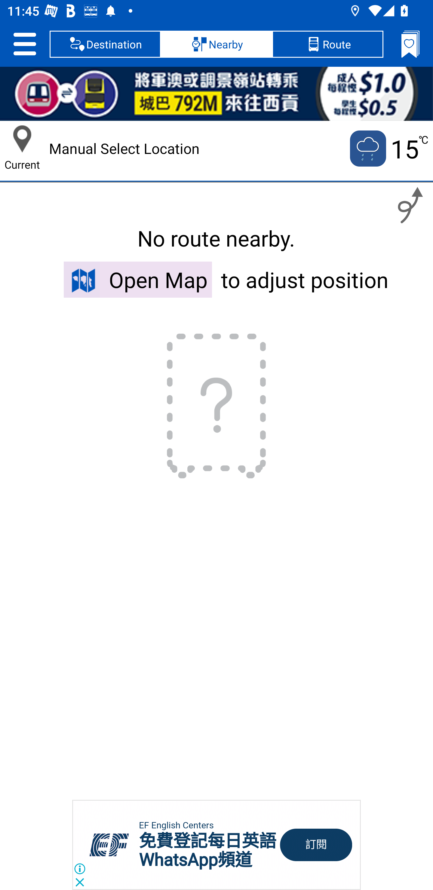 The image size is (433, 890). What do you see at coordinates (207, 850) in the screenshot?
I see `免費登記每日英語 WhatsApp頻道 免費登記每日英語 WhatsApp頻道` at bounding box center [207, 850].